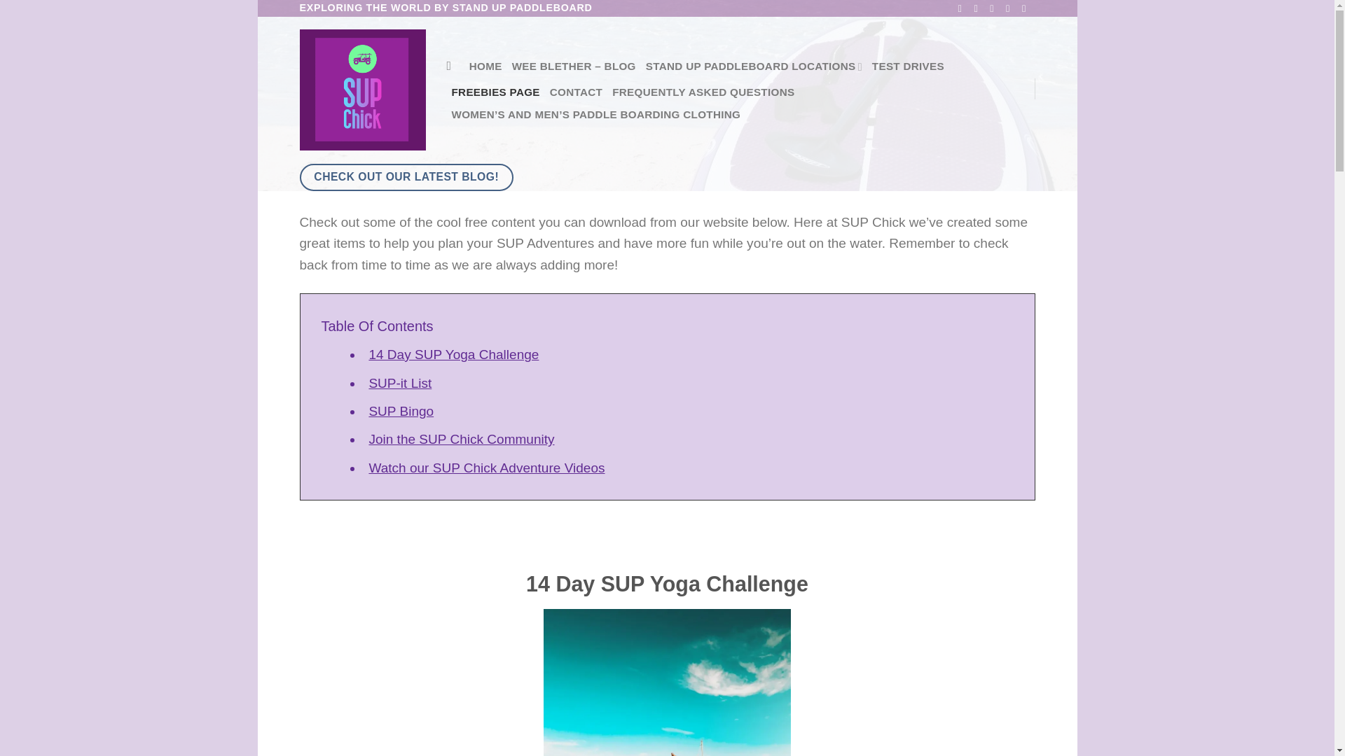  Describe the element at coordinates (485, 66) in the screenshot. I see `HOME` at that location.